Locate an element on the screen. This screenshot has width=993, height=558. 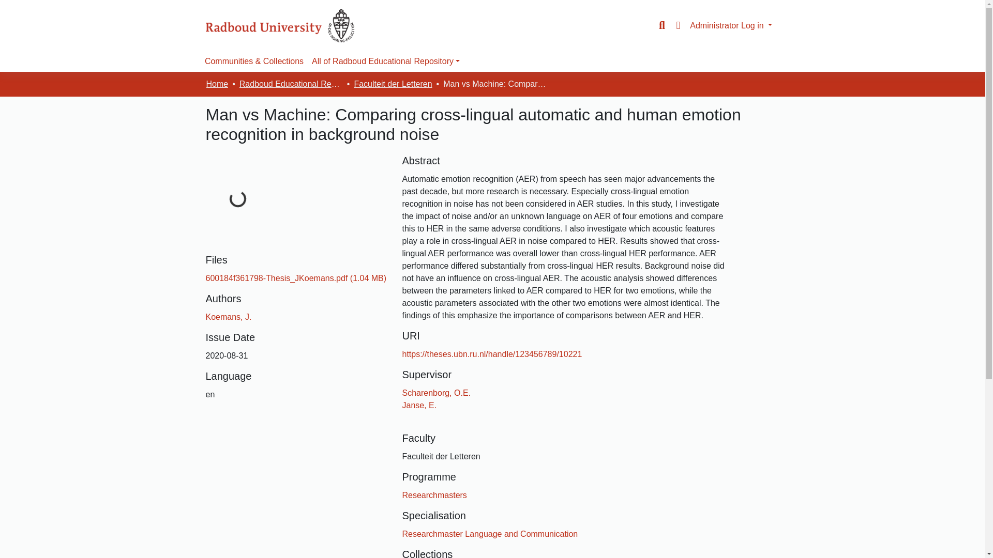
All of Radboud Educational Repository is located at coordinates (386, 61).